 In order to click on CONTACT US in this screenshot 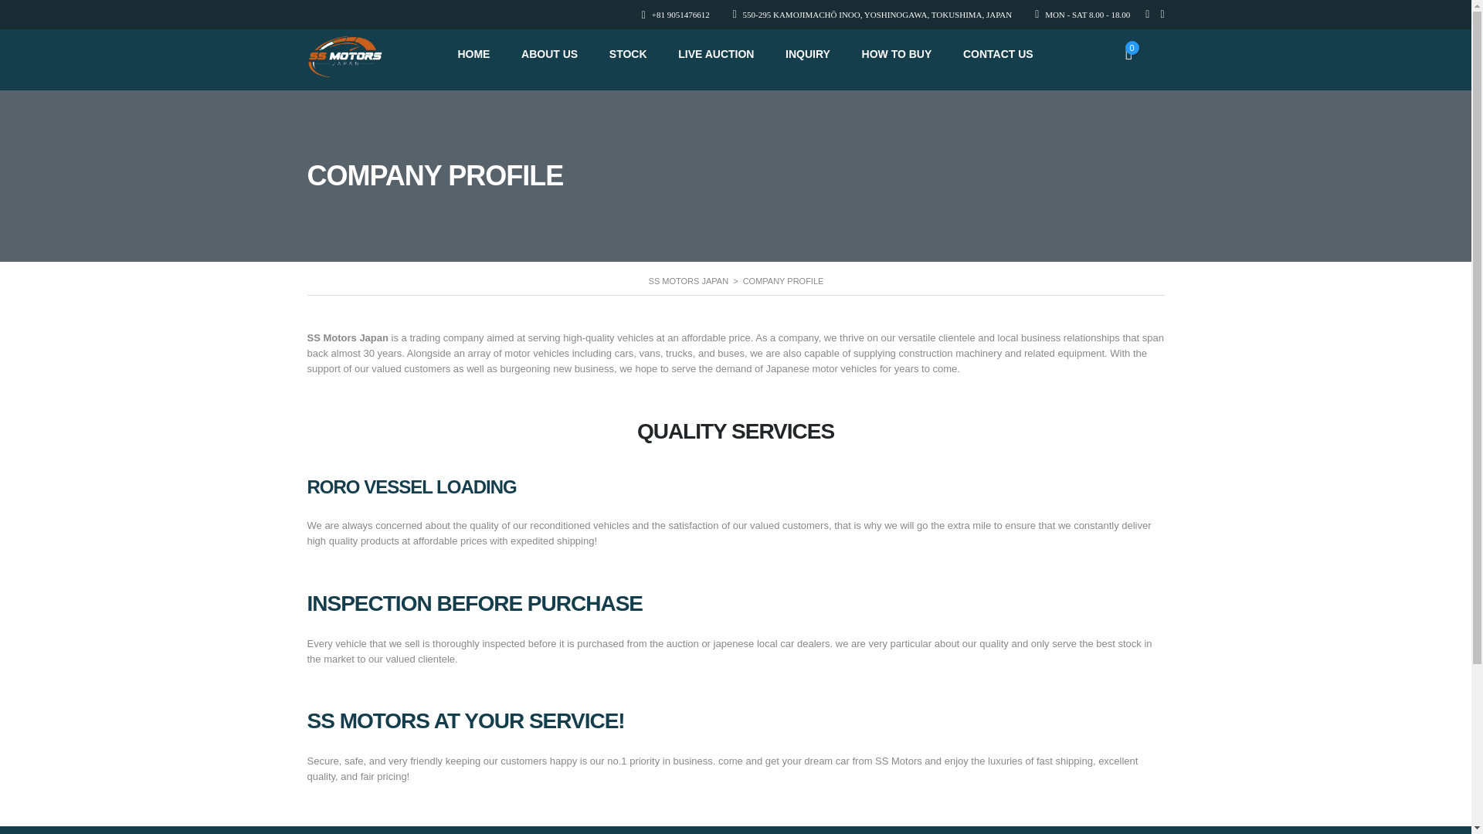, I will do `click(998, 53)`.